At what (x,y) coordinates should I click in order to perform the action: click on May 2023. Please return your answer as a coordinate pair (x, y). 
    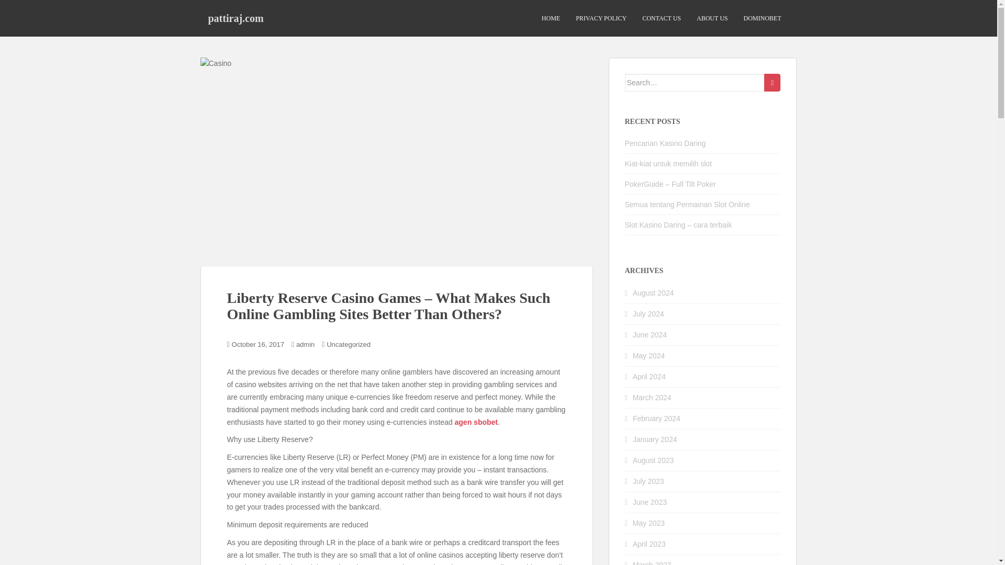
    Looking at the image, I should click on (649, 523).